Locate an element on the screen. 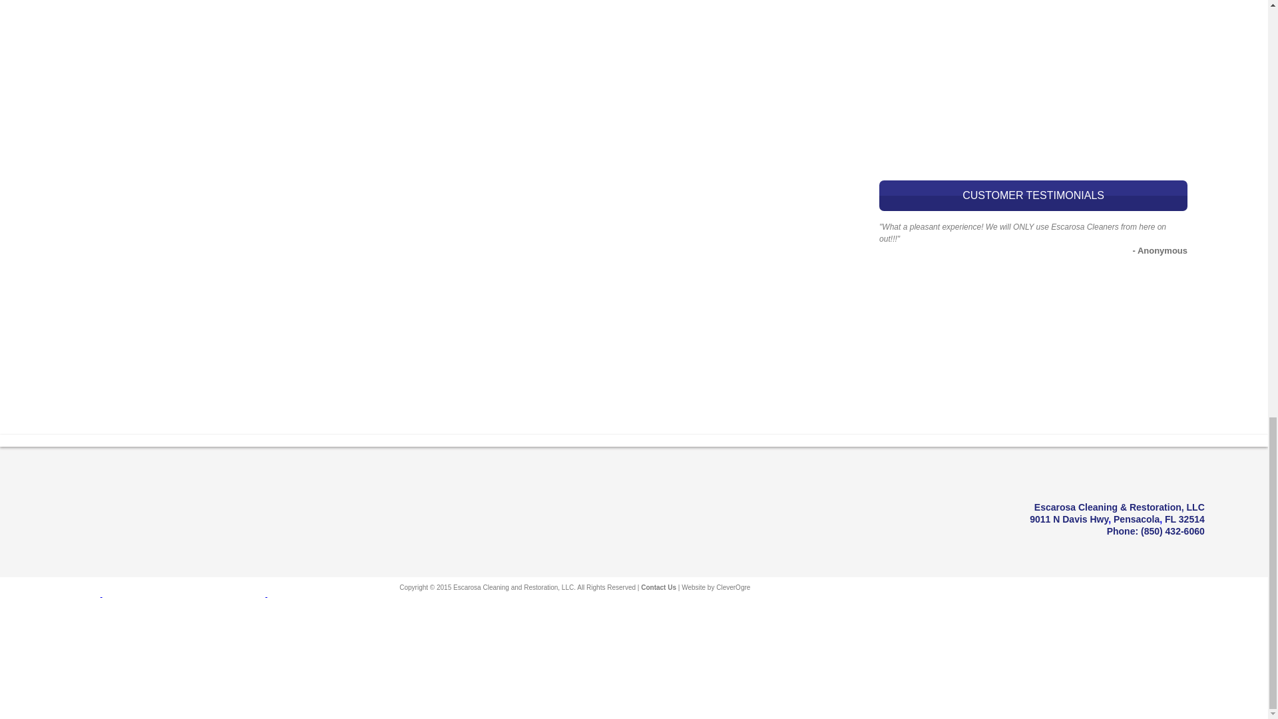 The width and height of the screenshot is (1278, 719). Find out more about our location is located at coordinates (1117, 519).